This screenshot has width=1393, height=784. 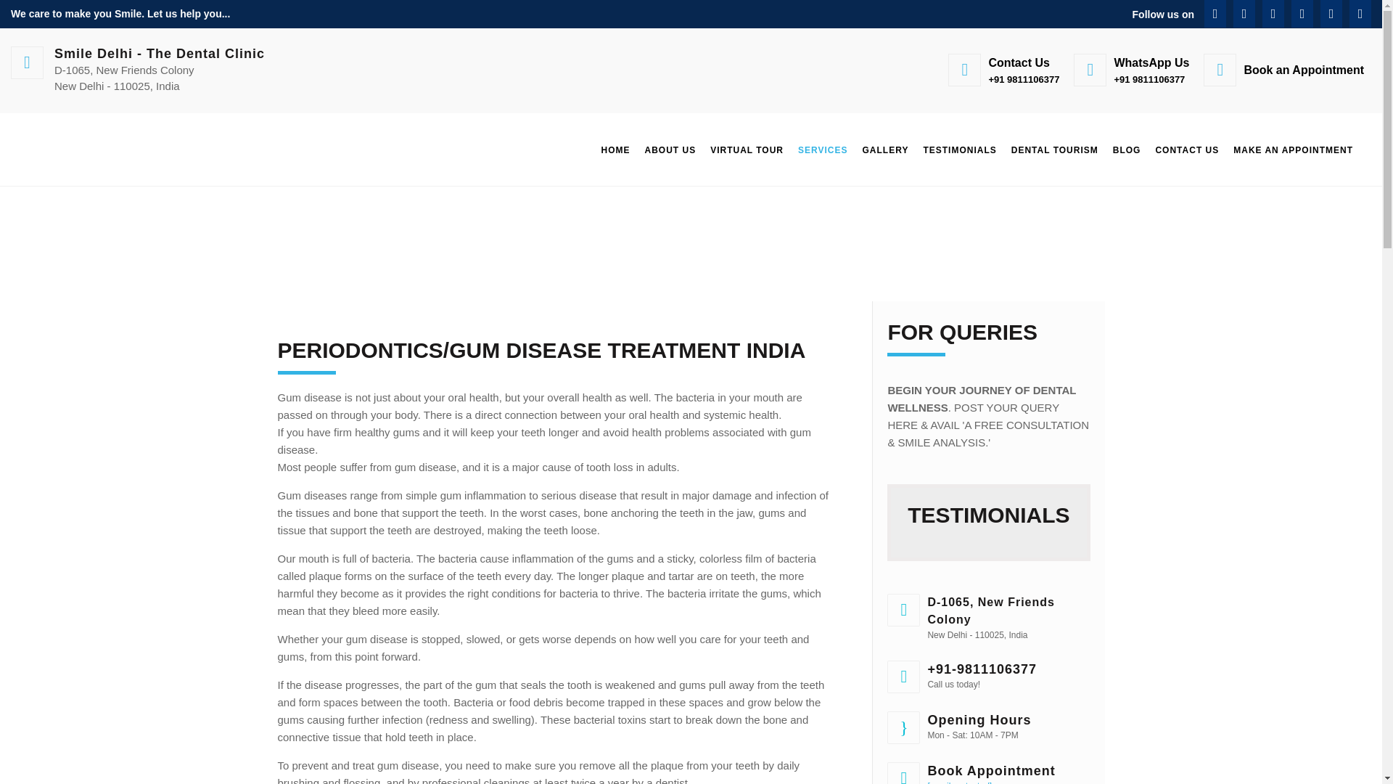 I want to click on Best Dentists in South Delhi, so click(x=670, y=150).